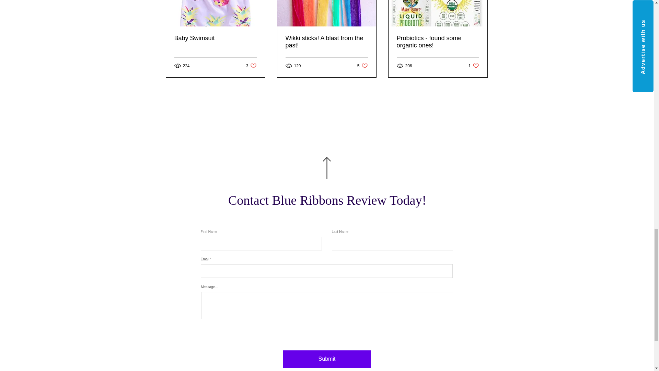  I want to click on Baby Swimsuit, so click(216, 38).